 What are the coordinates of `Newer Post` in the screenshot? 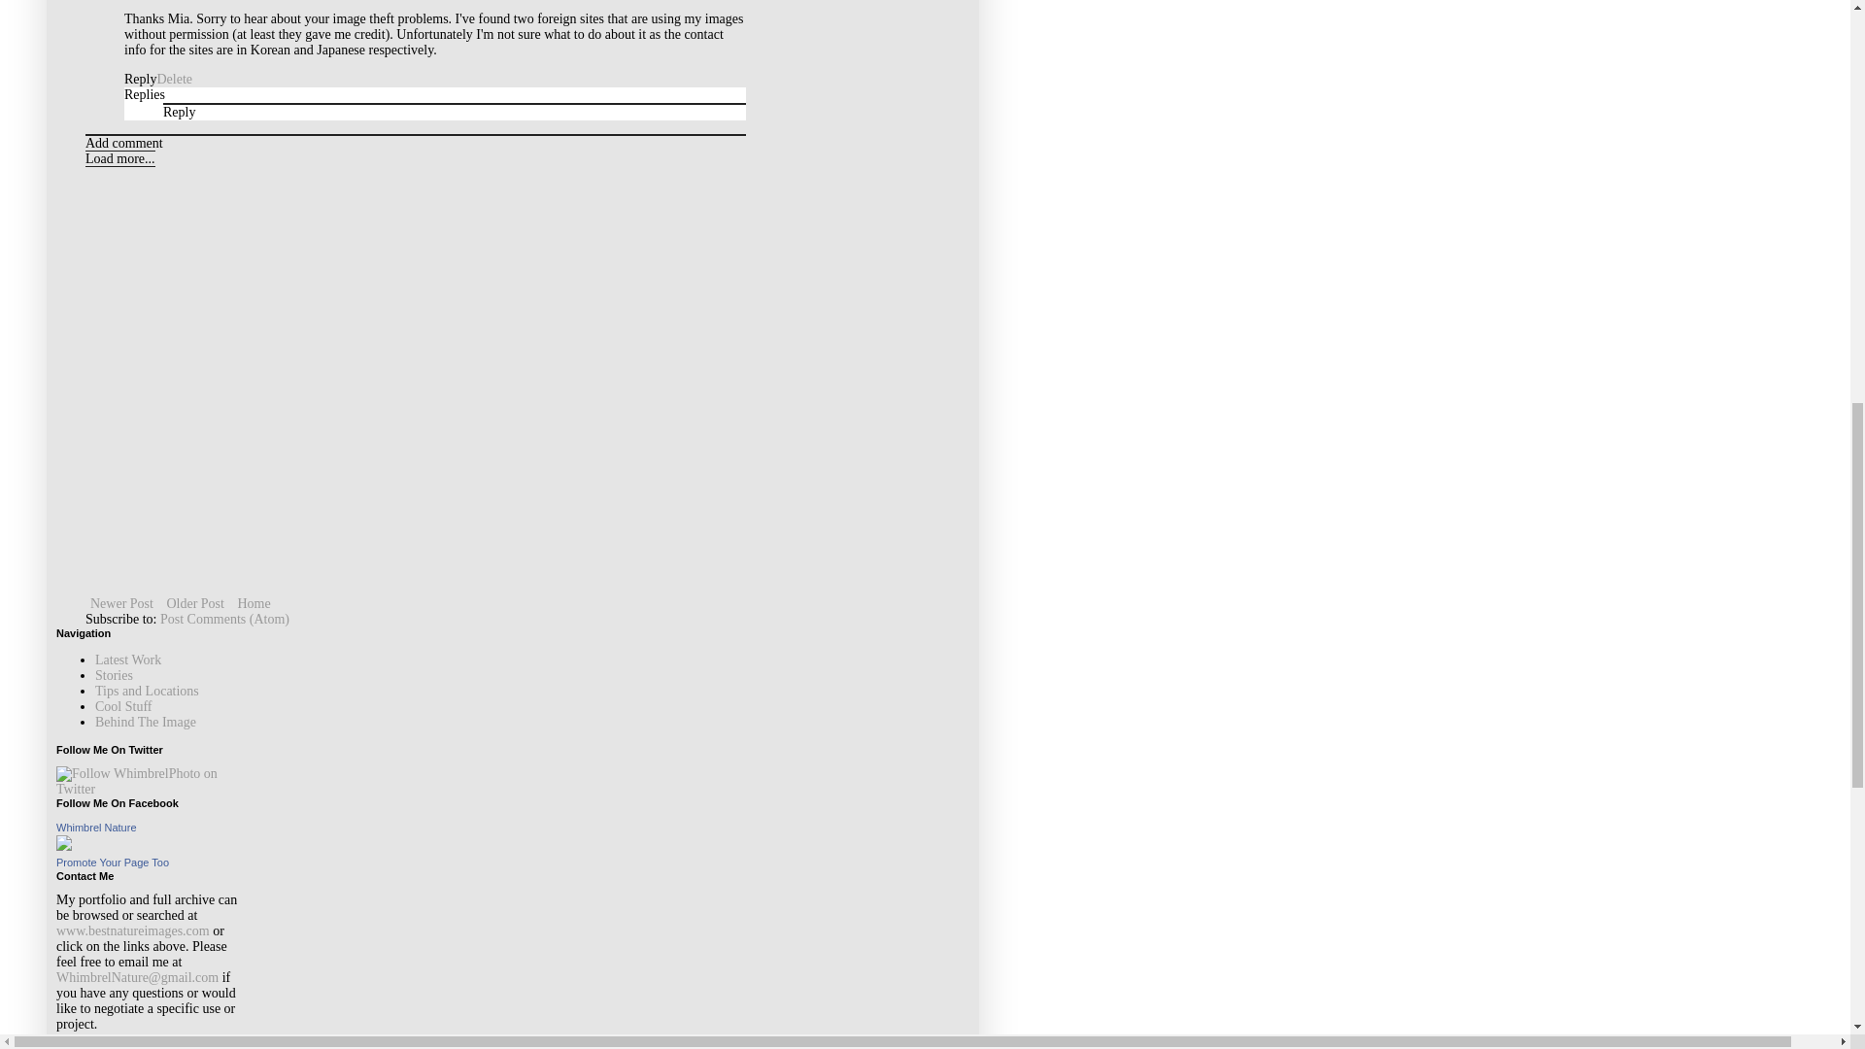 It's located at (122, 603).